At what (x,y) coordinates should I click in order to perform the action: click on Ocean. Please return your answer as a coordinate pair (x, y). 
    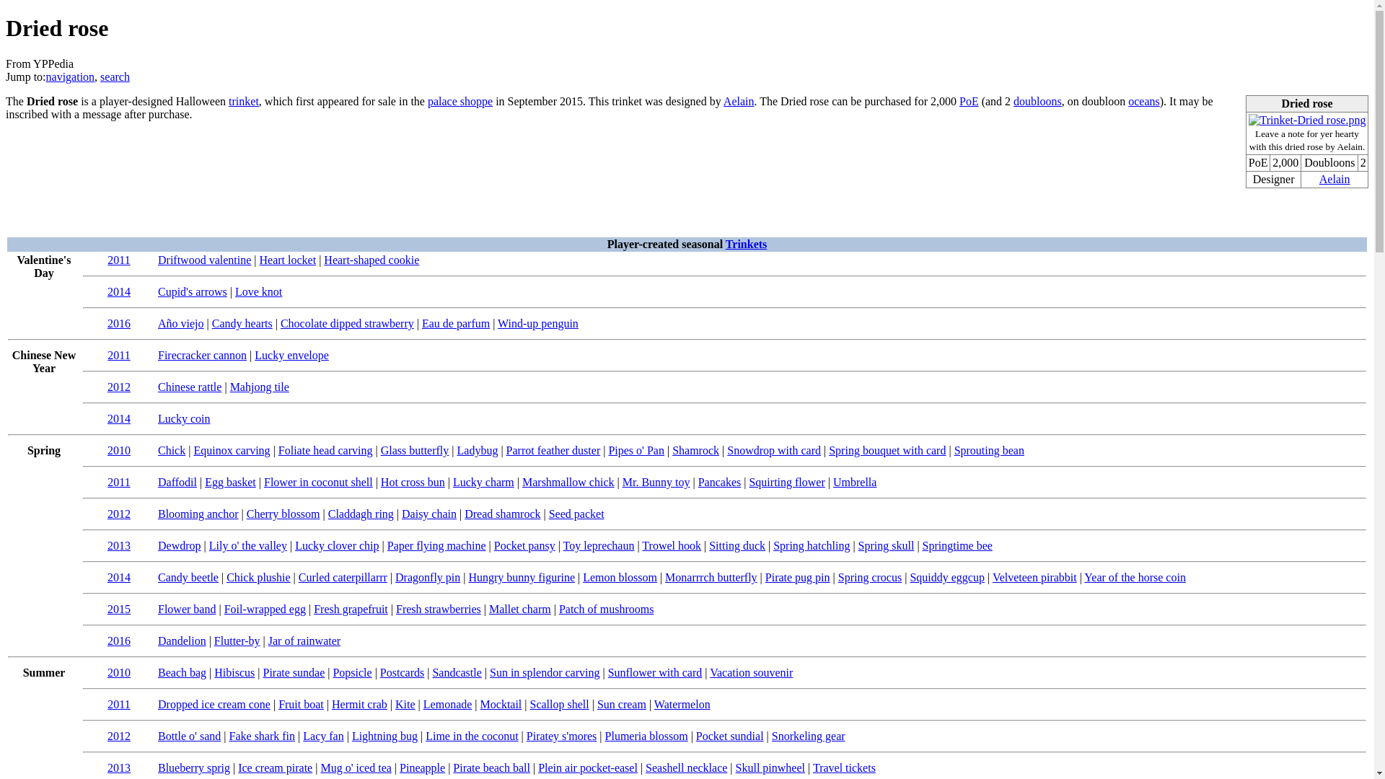
    Looking at the image, I should click on (1144, 101).